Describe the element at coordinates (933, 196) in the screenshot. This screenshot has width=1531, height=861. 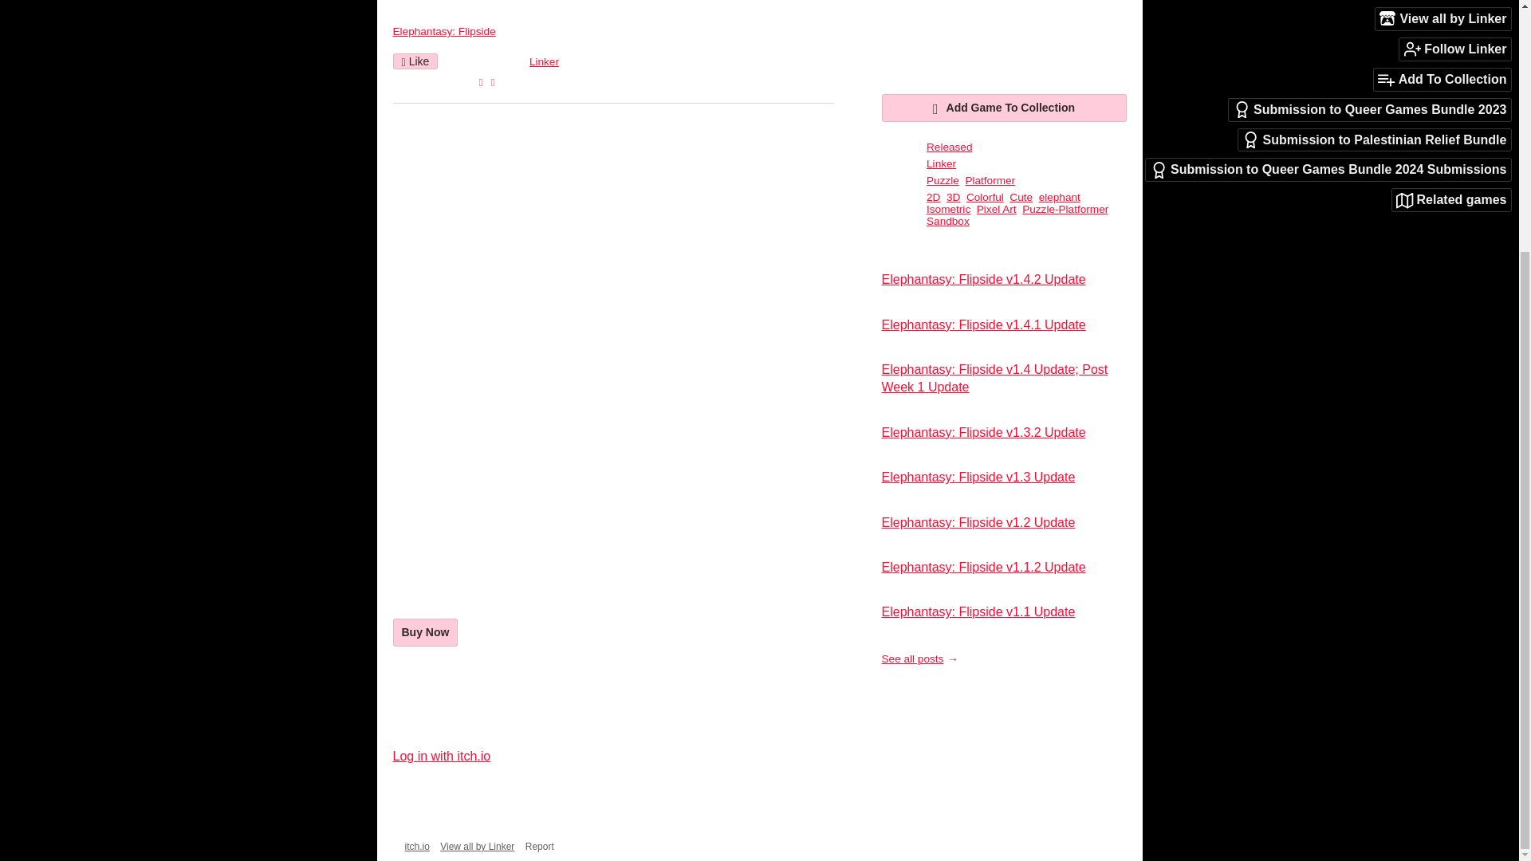
I see `2D` at that location.